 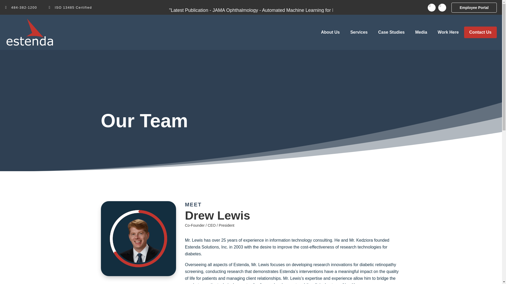 I want to click on About Us, so click(x=330, y=32).